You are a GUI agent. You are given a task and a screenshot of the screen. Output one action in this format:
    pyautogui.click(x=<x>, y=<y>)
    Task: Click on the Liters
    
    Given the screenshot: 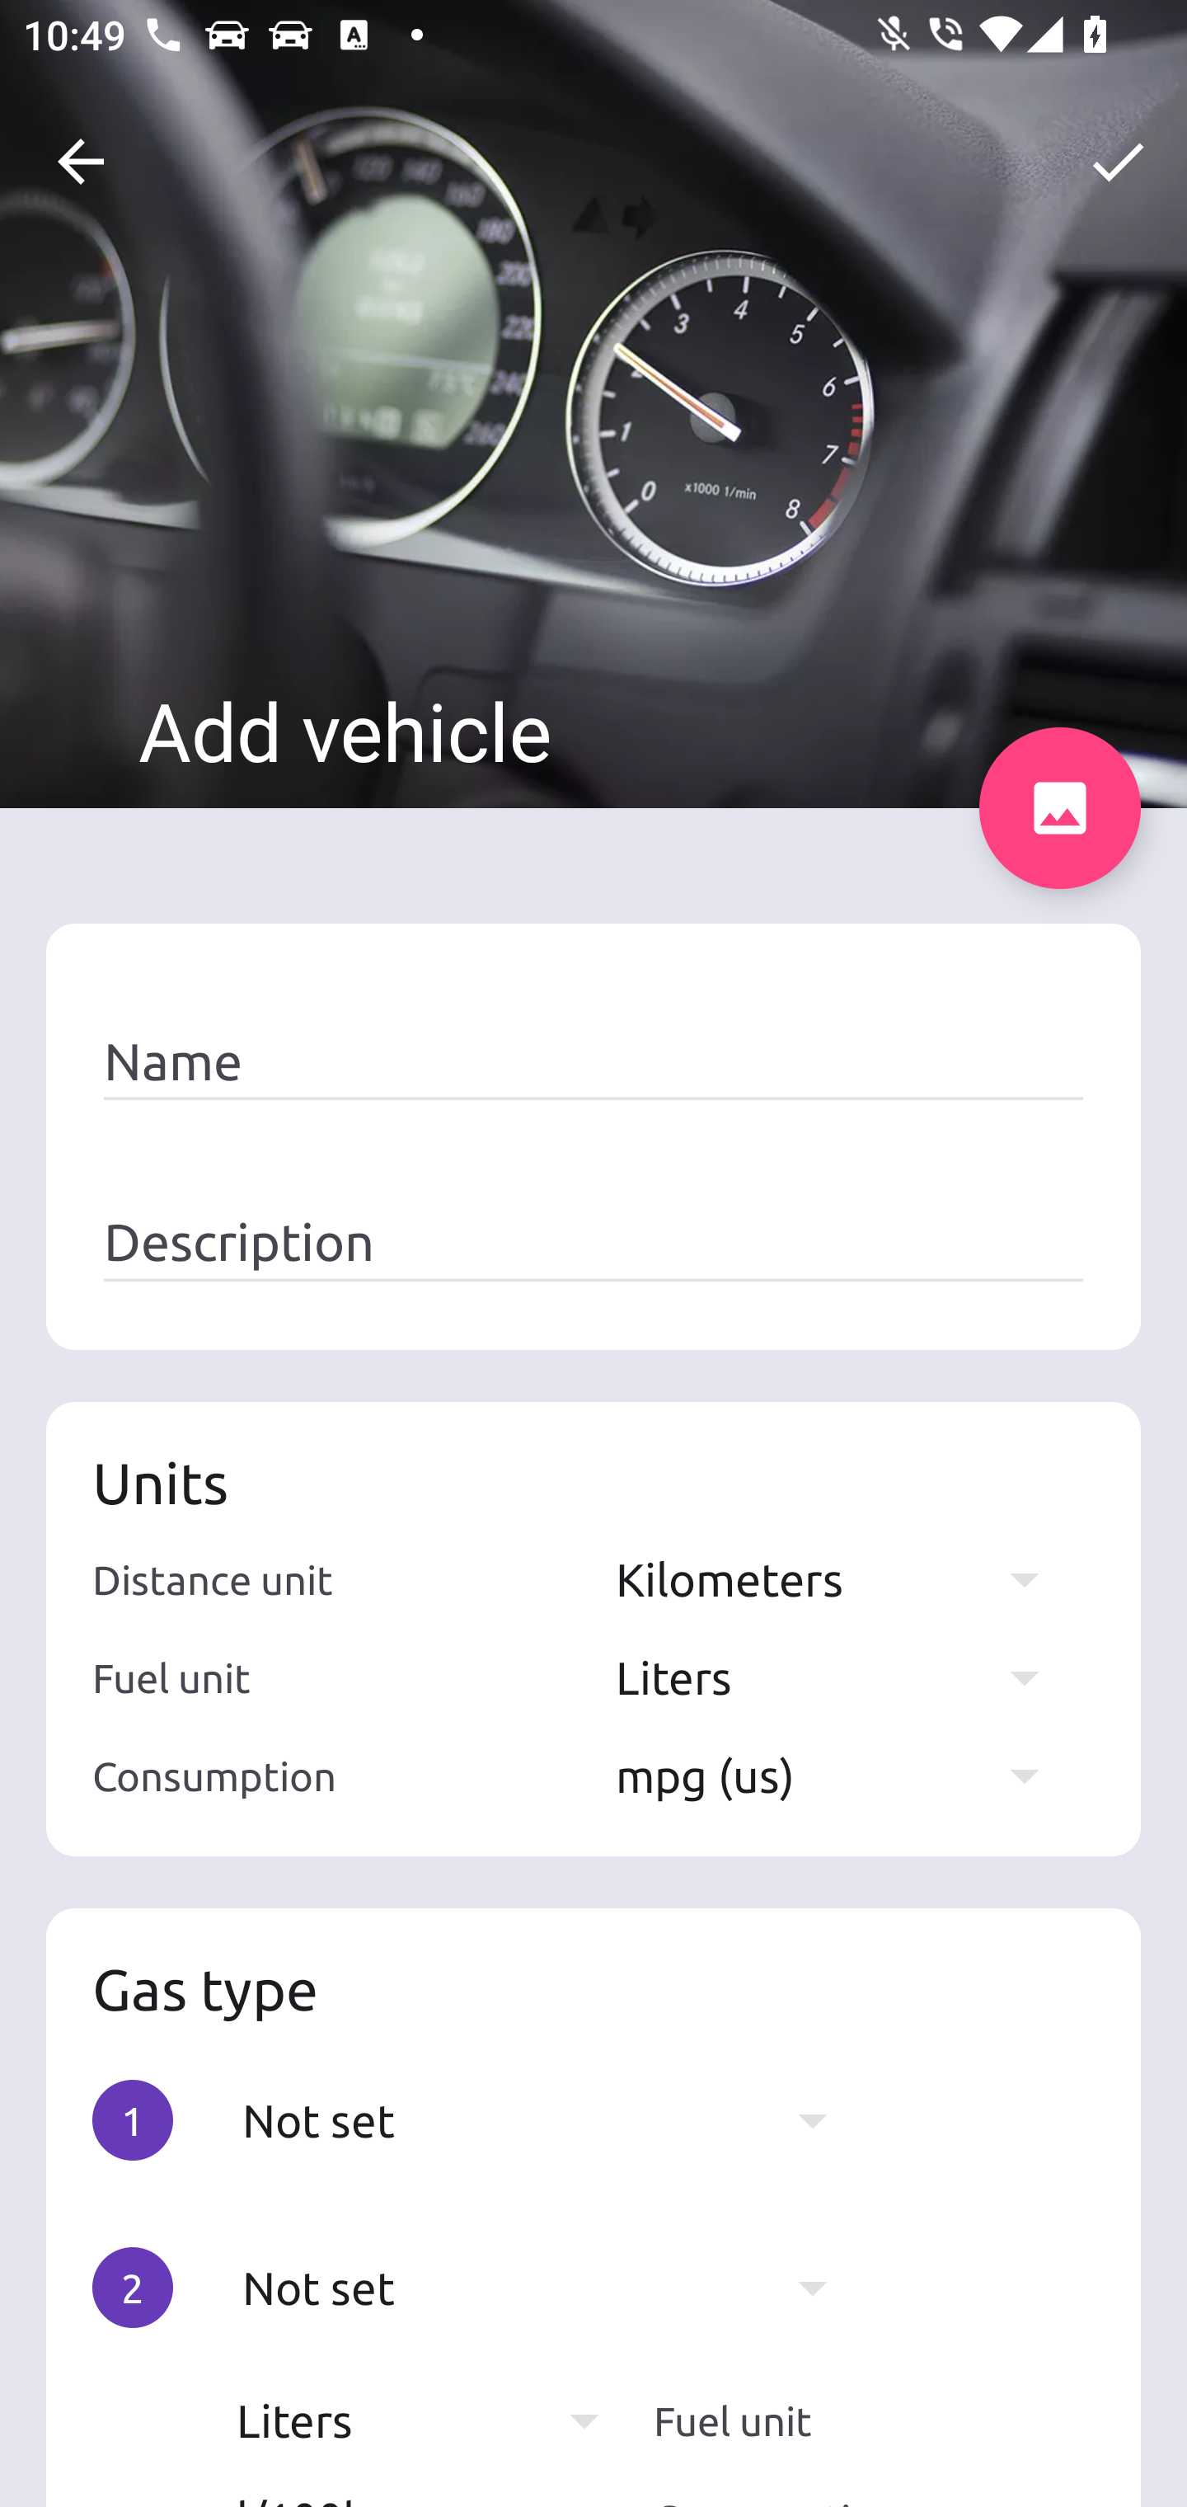 What is the action you would take?
    pyautogui.click(x=434, y=2420)
    